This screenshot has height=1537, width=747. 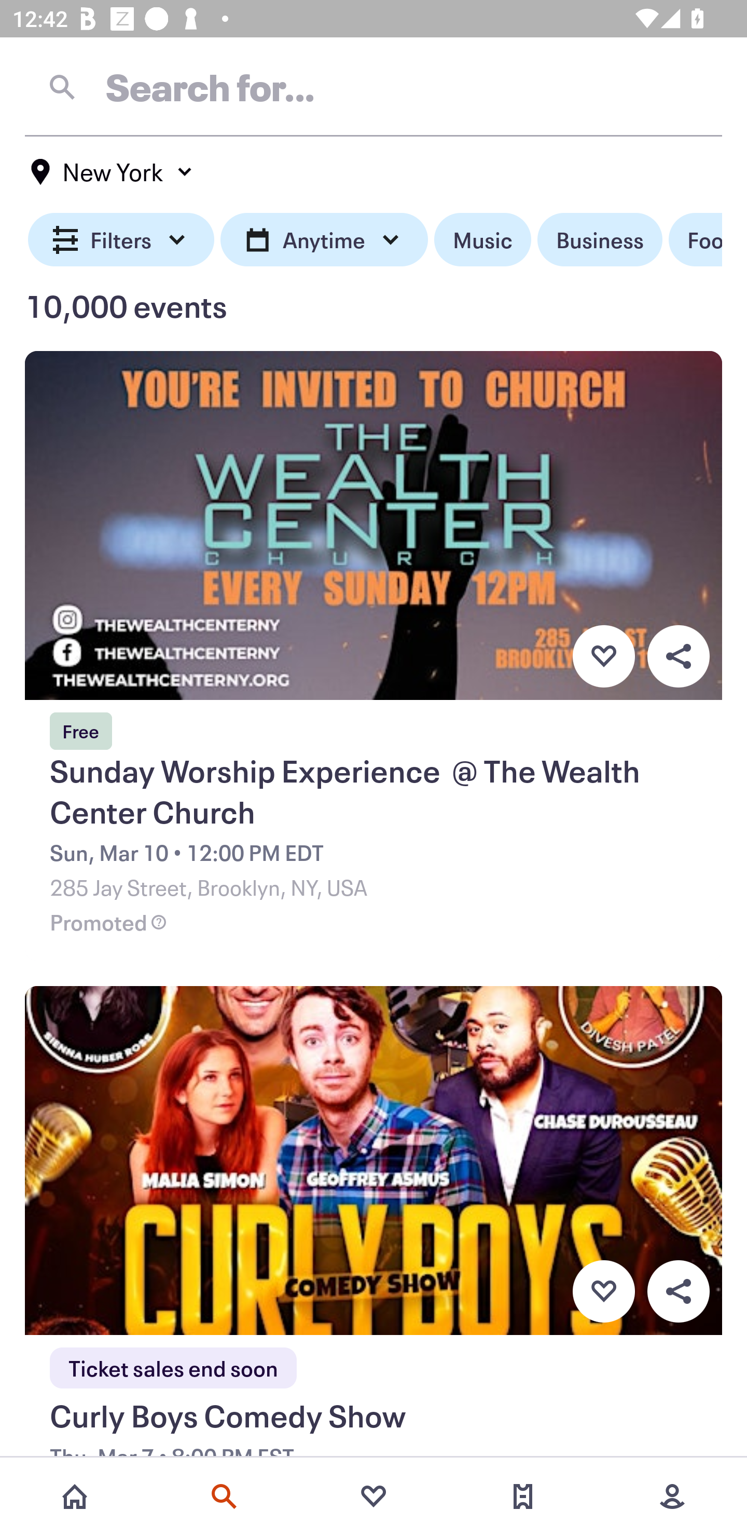 What do you see at coordinates (75, 1496) in the screenshot?
I see `Home` at bounding box center [75, 1496].